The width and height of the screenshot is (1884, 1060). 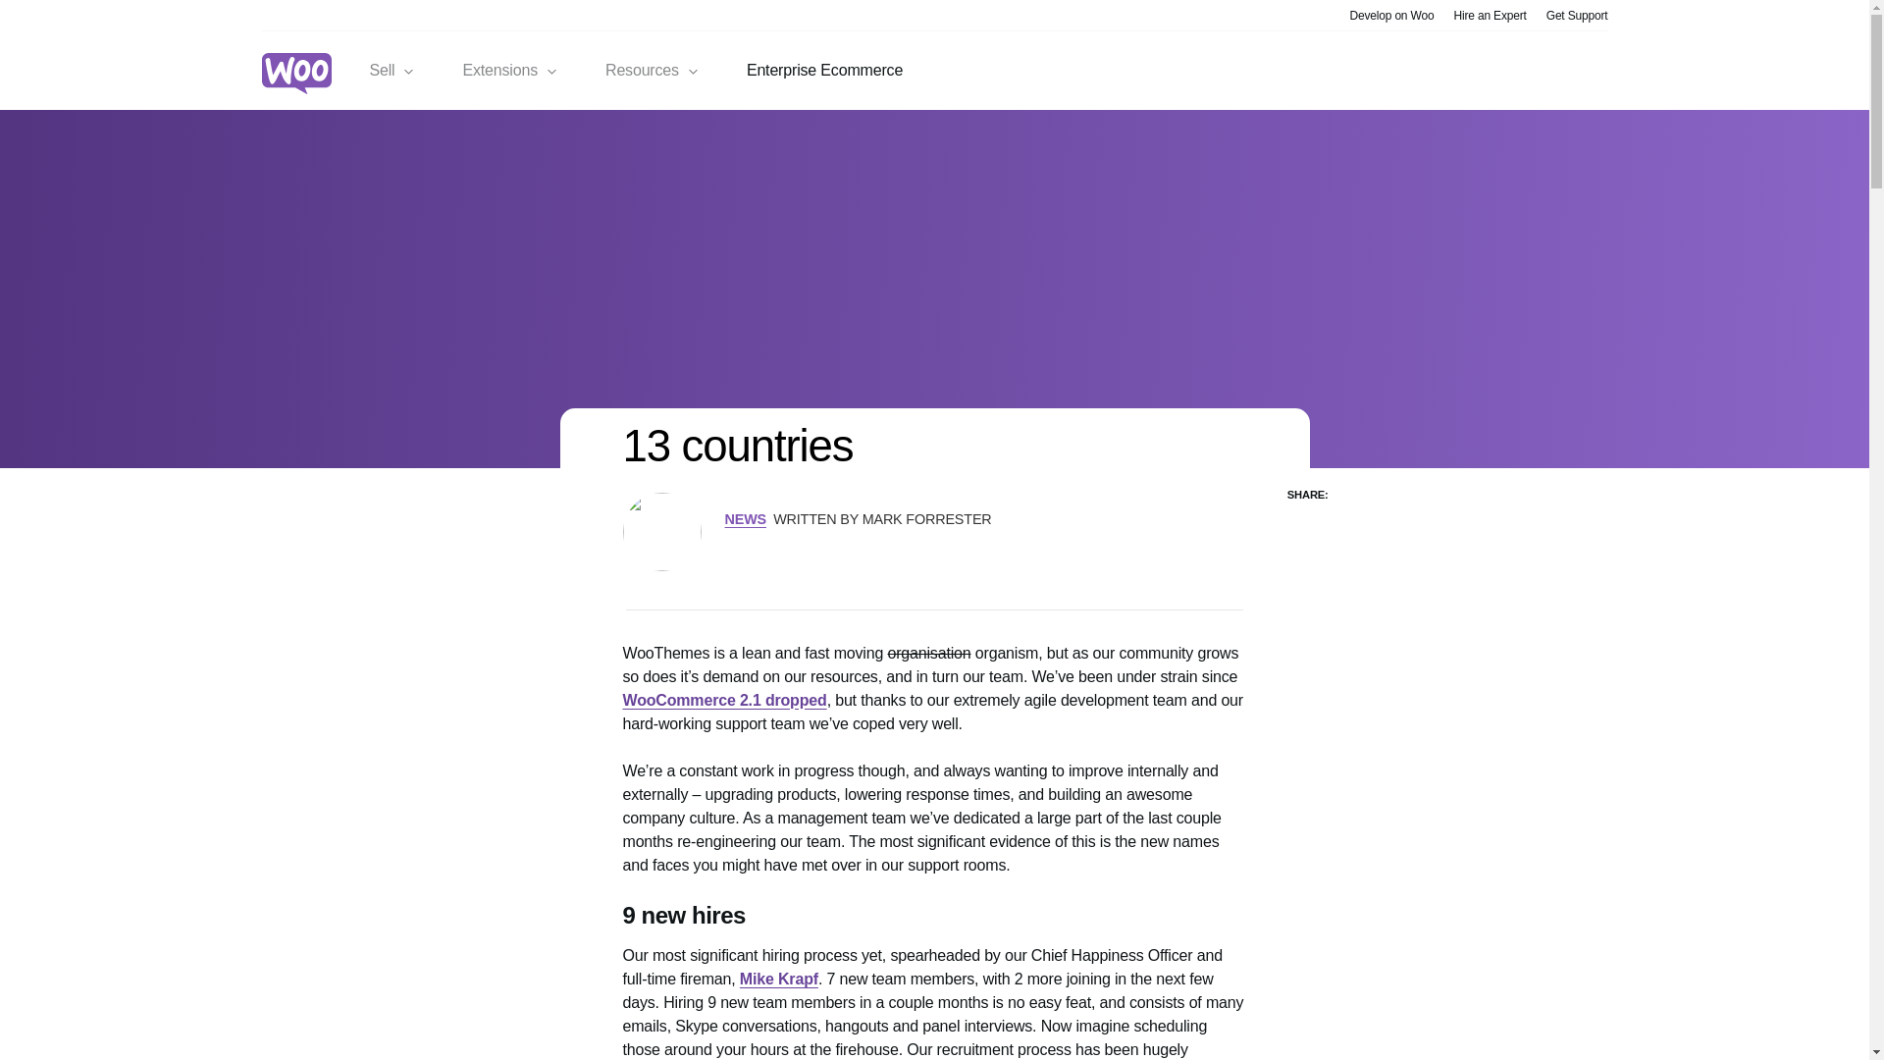 What do you see at coordinates (744, 518) in the screenshot?
I see `NEWS` at bounding box center [744, 518].